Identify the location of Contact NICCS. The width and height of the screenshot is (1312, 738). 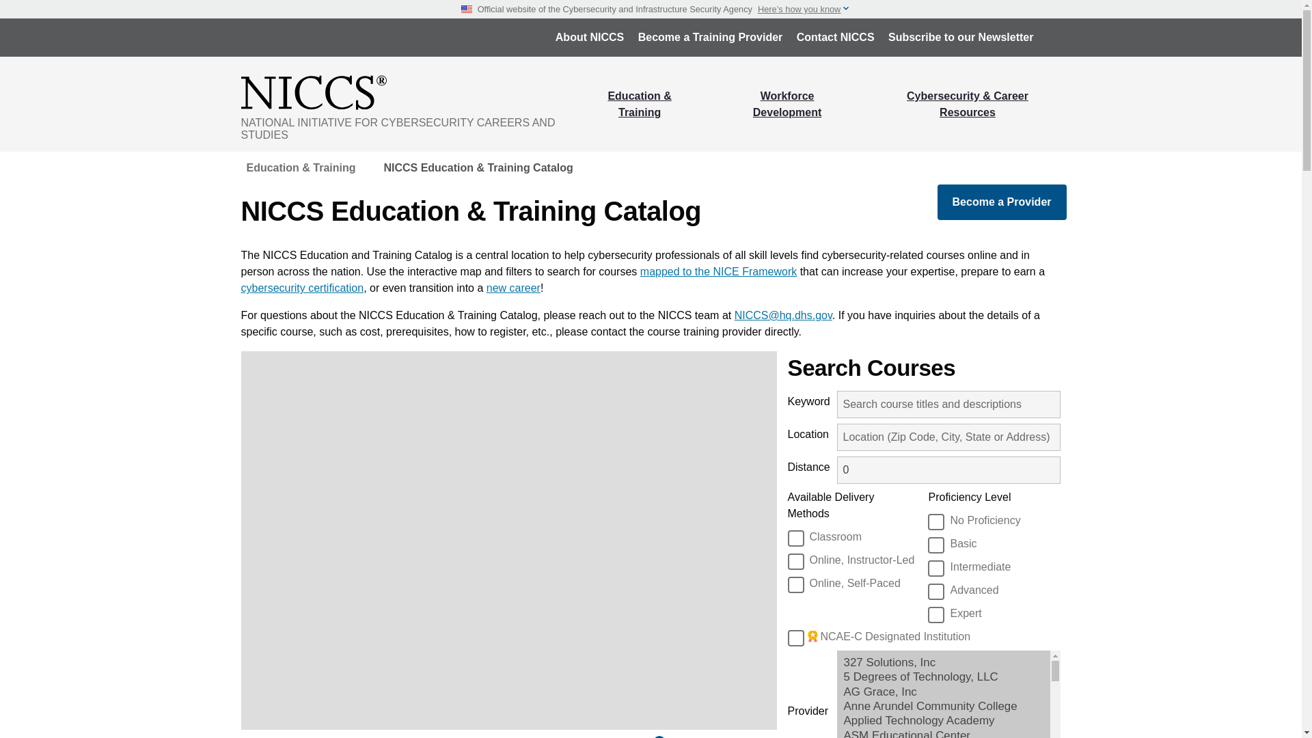
(835, 37).